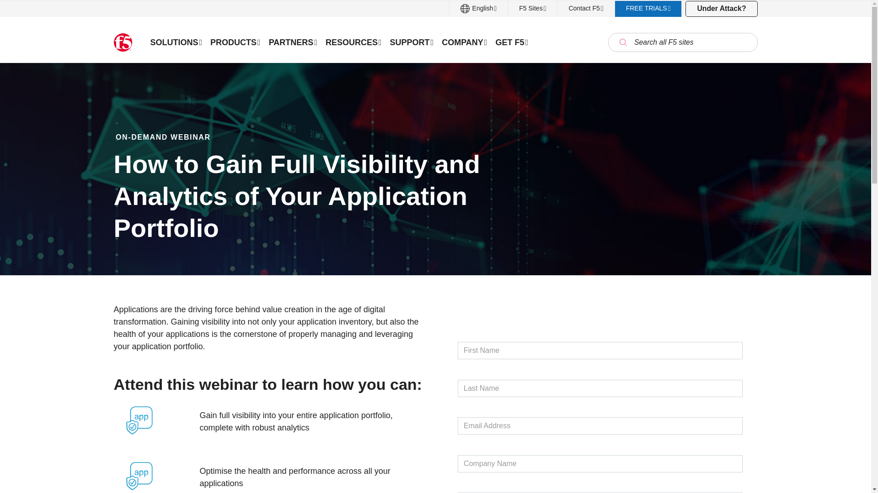  Describe the element at coordinates (600, 351) in the screenshot. I see `First Name` at that location.